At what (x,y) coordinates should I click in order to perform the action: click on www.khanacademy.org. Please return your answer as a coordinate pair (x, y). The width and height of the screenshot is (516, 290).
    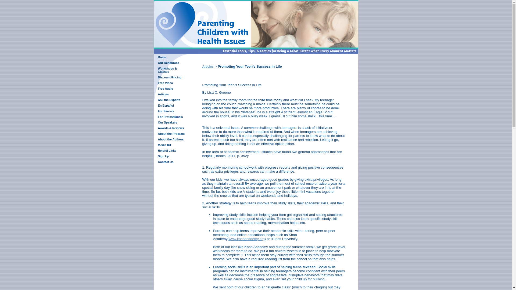
    Looking at the image, I should click on (246, 239).